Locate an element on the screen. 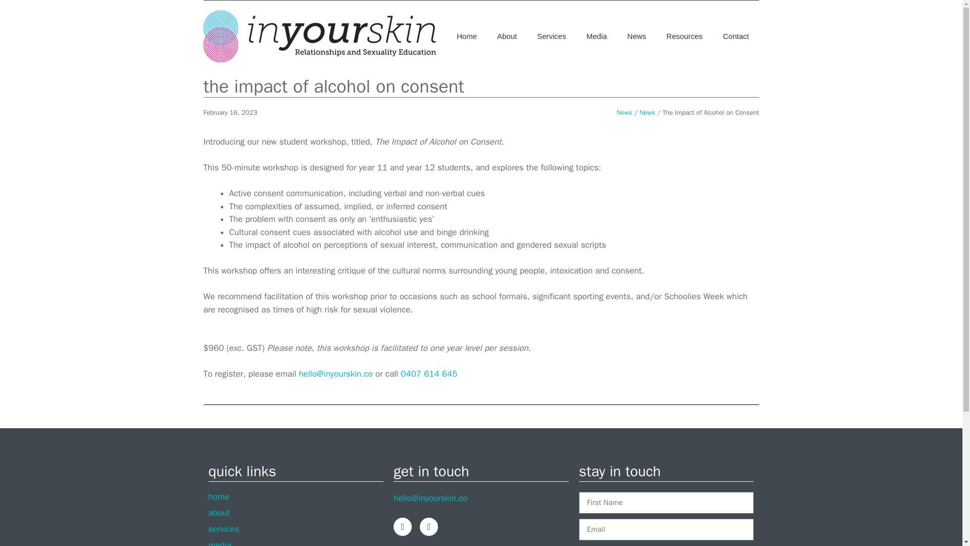  Media is located at coordinates (596, 36).